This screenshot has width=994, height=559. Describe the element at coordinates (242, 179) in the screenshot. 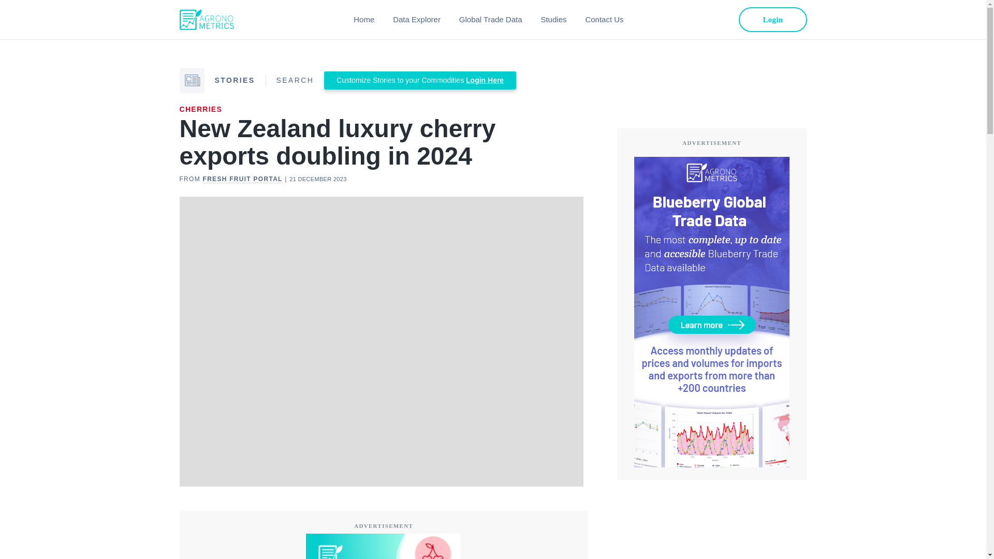

I see `FRESH FRUIT PORTAL` at that location.